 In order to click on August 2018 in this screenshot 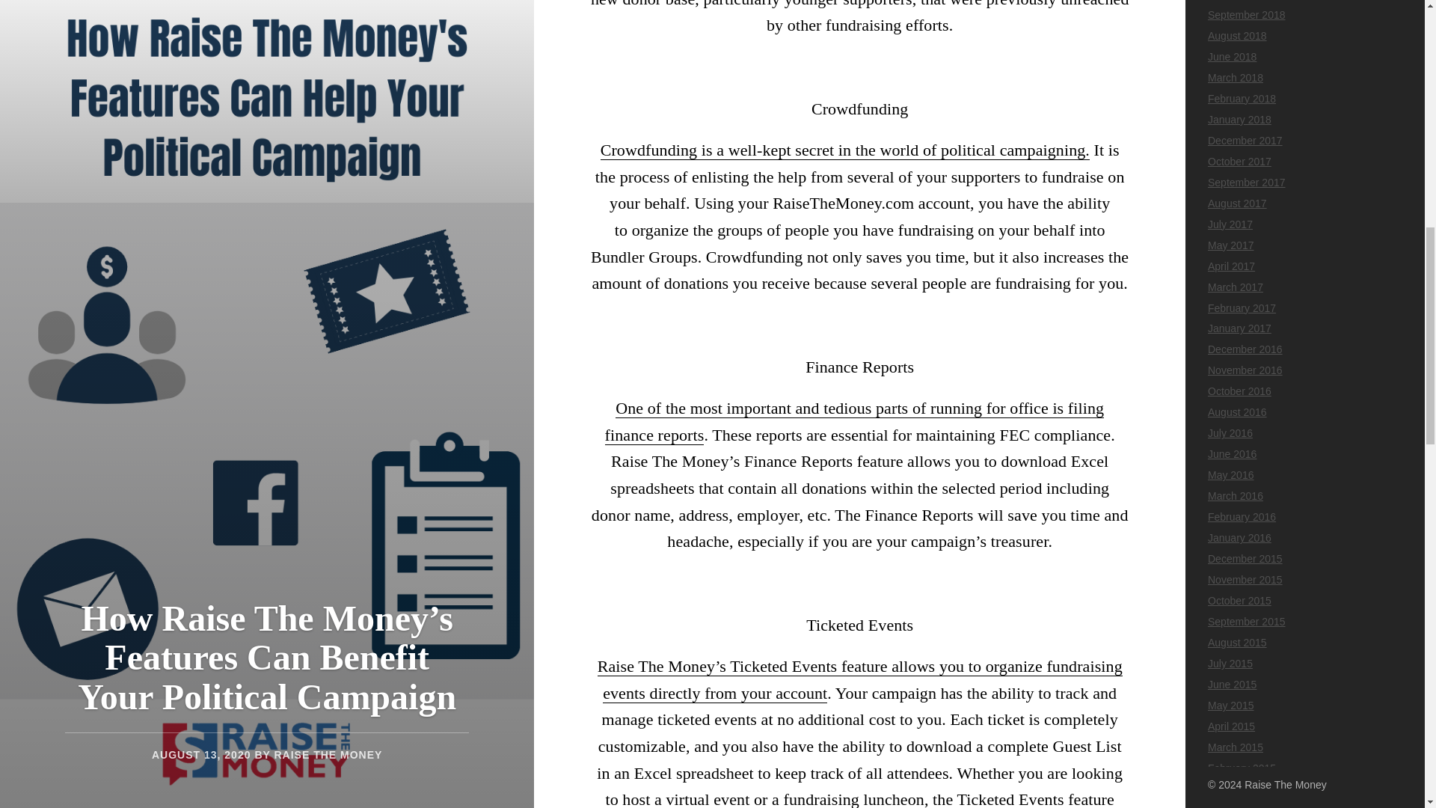, I will do `click(1237, 36)`.